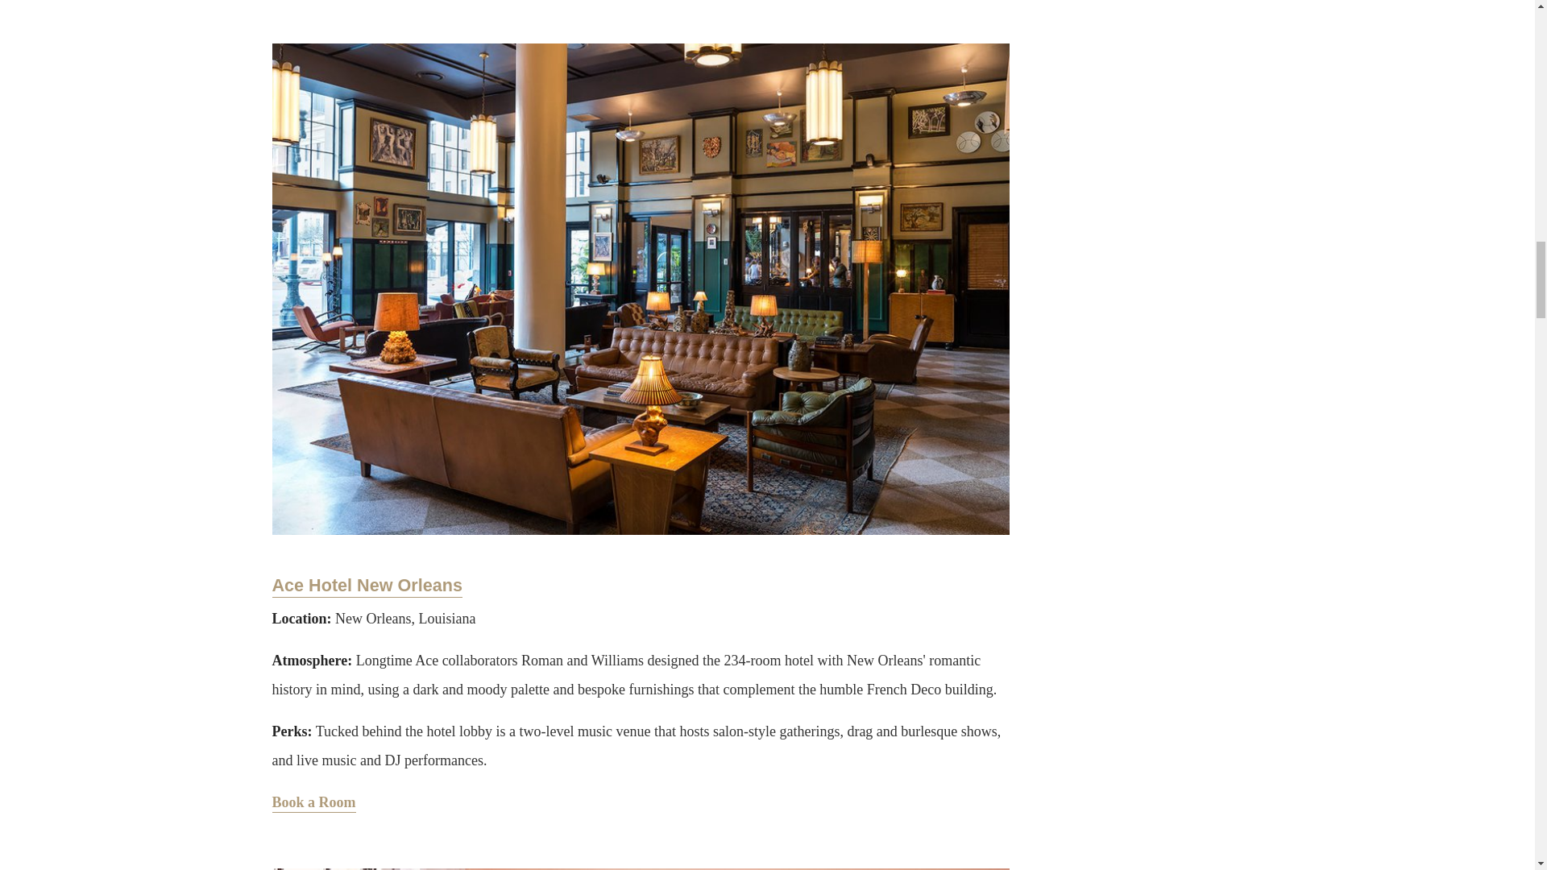  I want to click on Book Ace Hotel New Orleans, so click(313, 803).